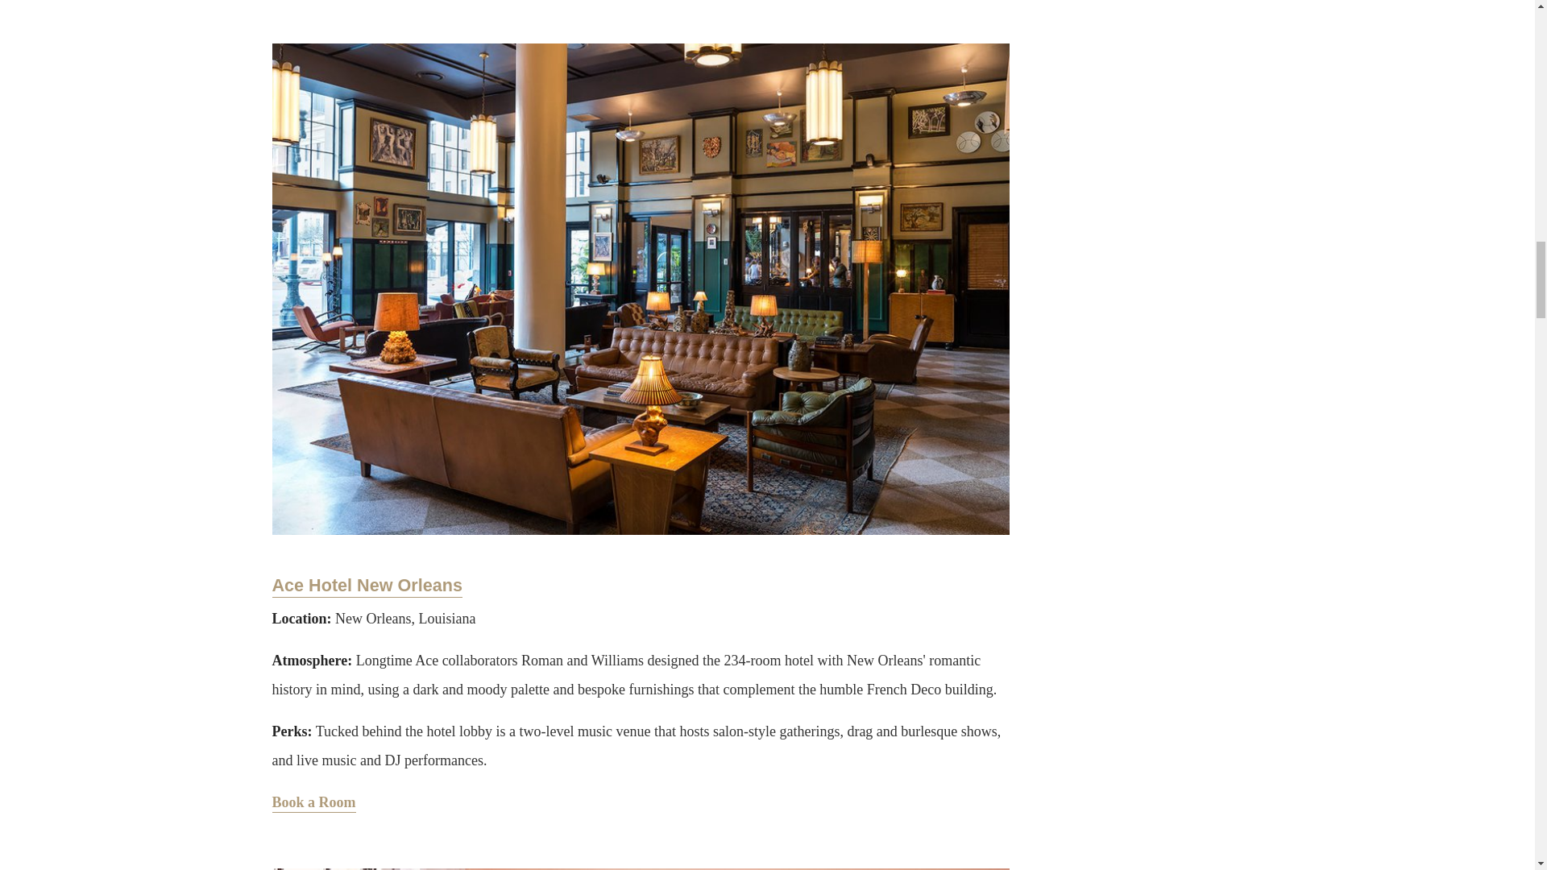  I want to click on Book Ace Hotel New Orleans, so click(313, 803).